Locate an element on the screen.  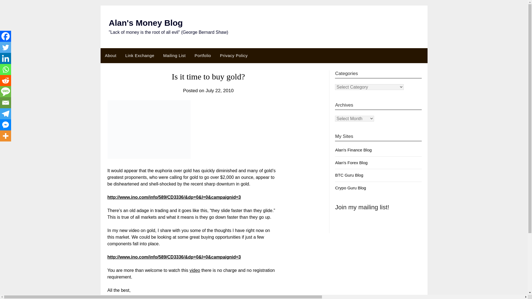
Mailing List is located at coordinates (174, 55).